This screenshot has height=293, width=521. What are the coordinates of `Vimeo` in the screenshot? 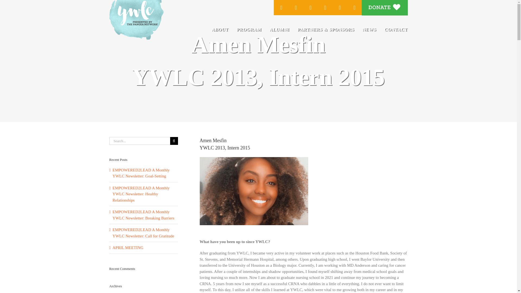 It's located at (310, 8).